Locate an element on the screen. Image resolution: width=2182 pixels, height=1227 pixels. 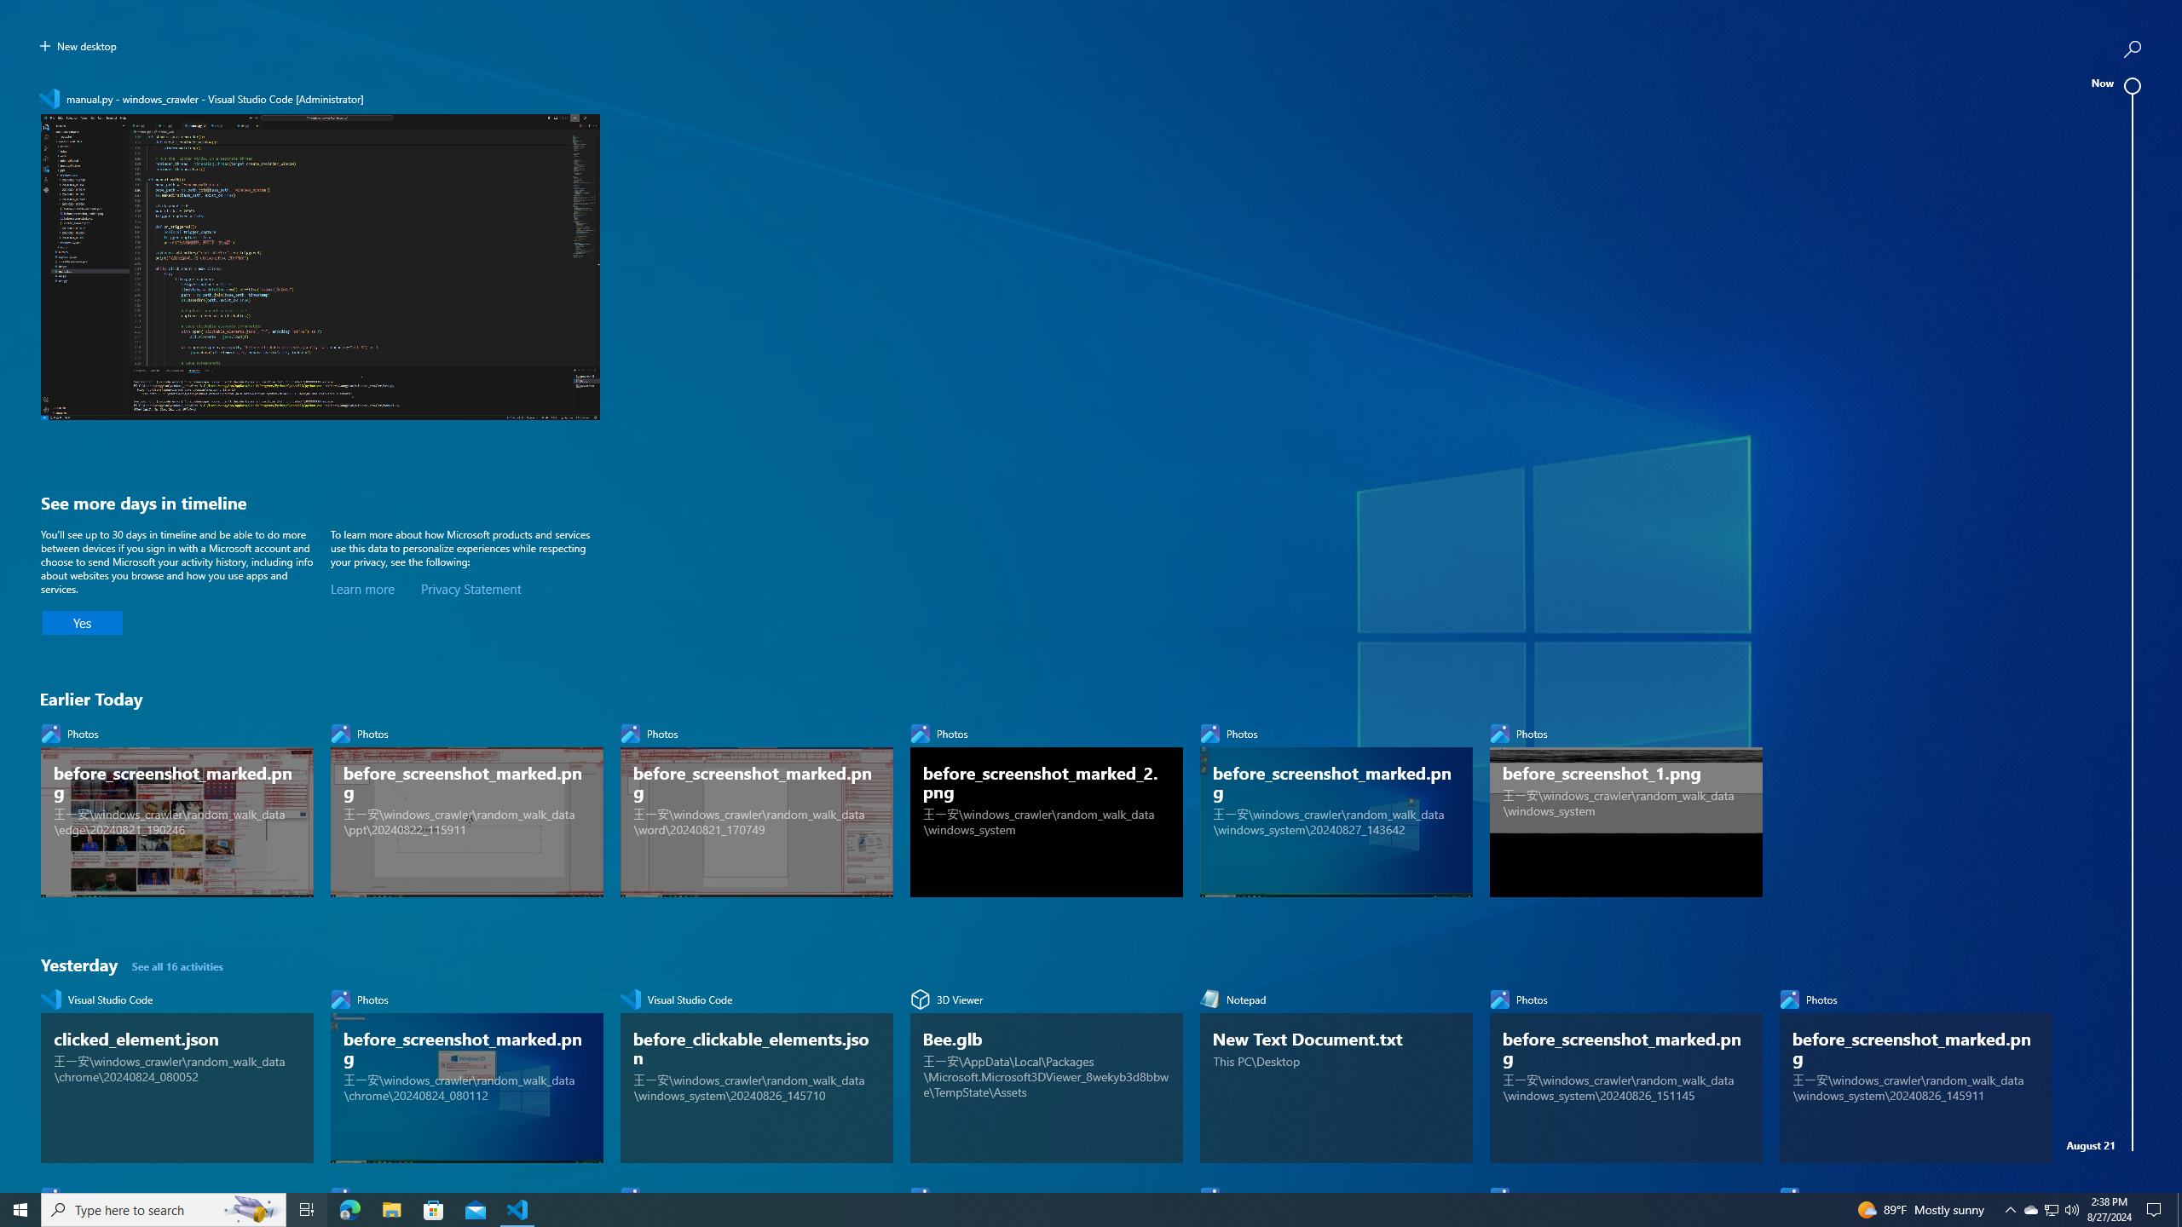
Close is located at coordinates (591, 99).